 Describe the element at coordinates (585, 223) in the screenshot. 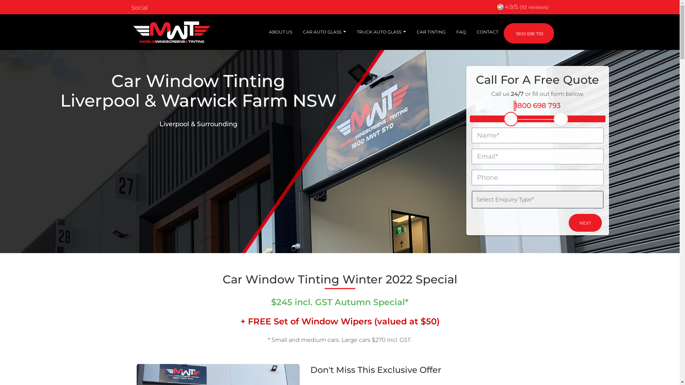

I see `NEXT` at that location.